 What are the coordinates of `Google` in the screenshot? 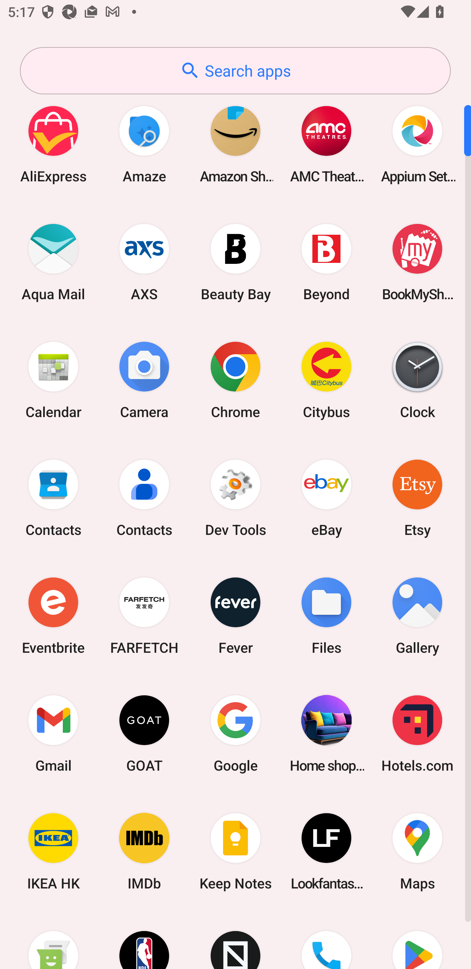 It's located at (235, 733).